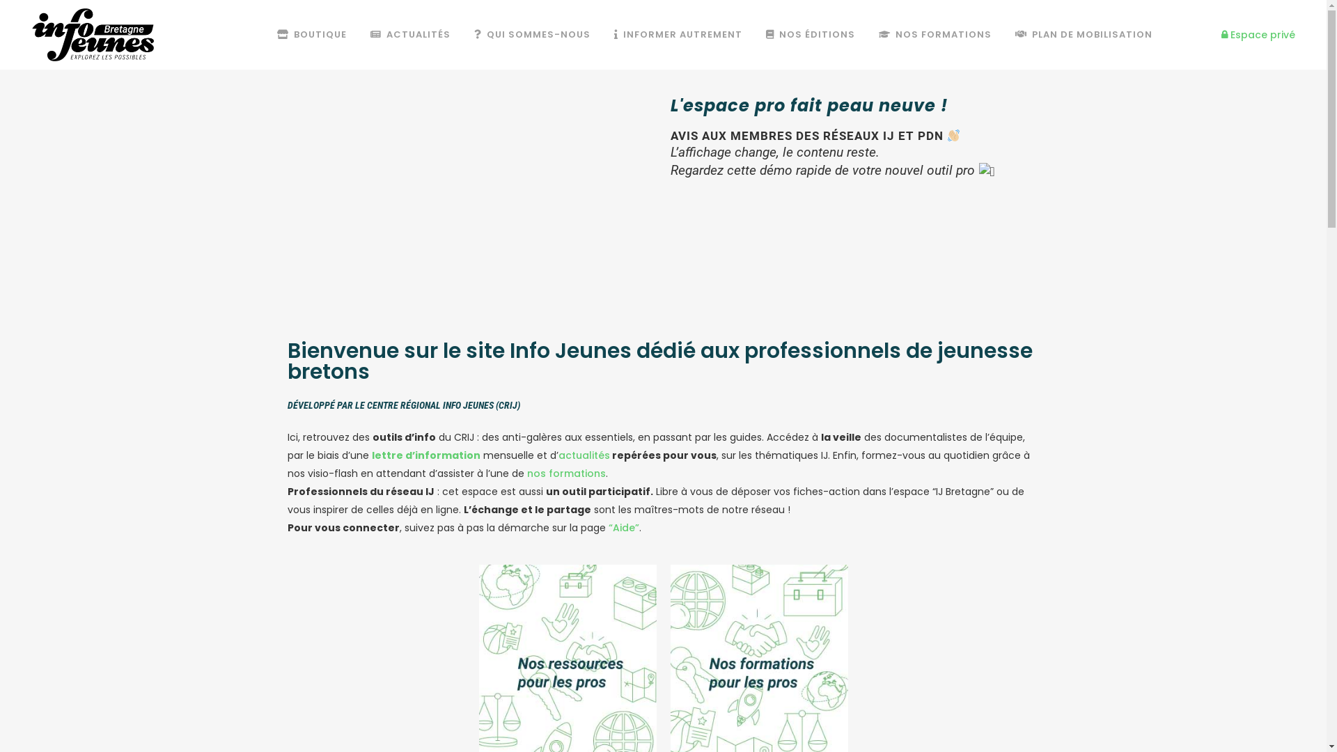 This screenshot has width=1337, height=752. Describe the element at coordinates (565, 473) in the screenshot. I see `nos formations` at that location.